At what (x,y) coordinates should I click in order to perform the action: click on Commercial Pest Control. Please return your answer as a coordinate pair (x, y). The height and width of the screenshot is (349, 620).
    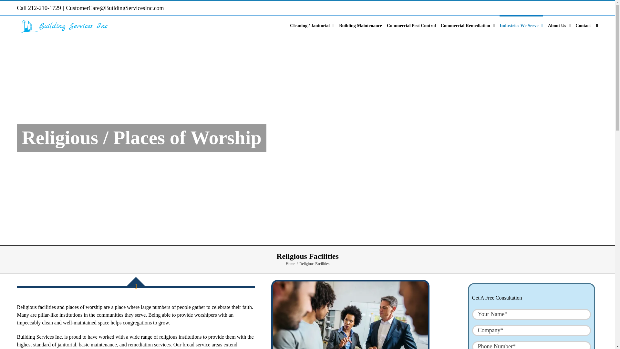
    Looking at the image, I should click on (411, 25).